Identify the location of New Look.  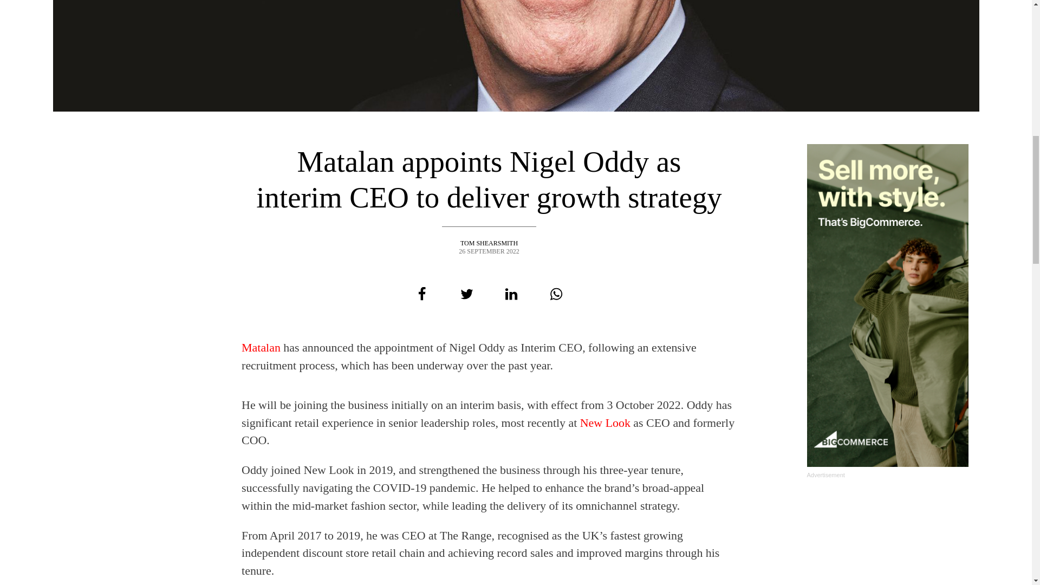
(605, 422).